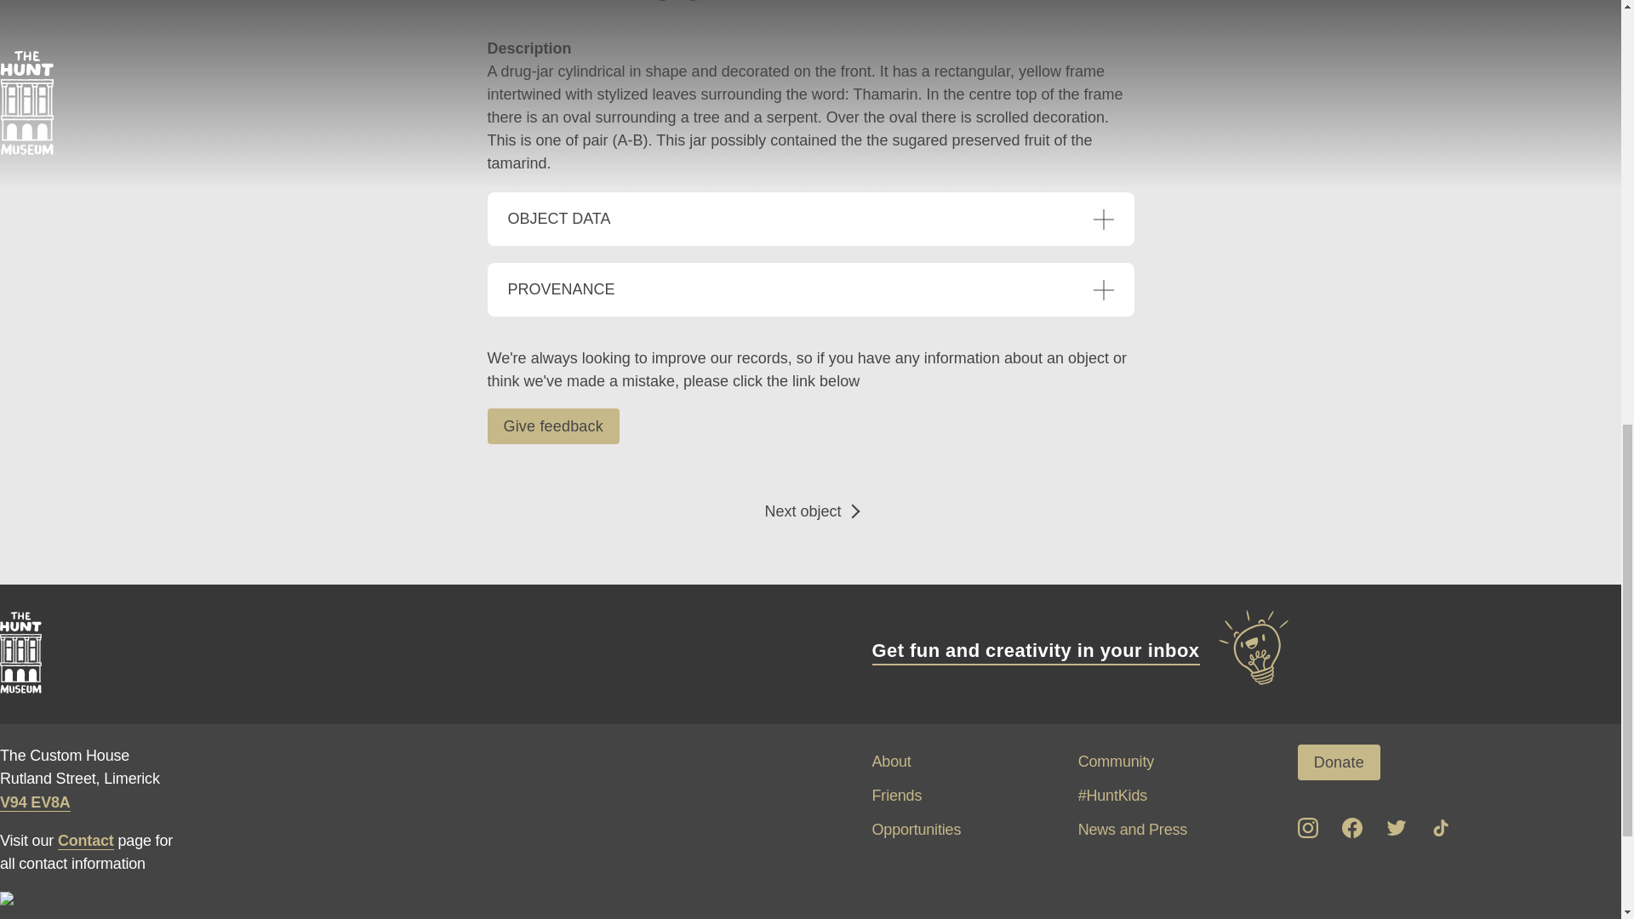 Image resolution: width=1634 pixels, height=919 pixels. What do you see at coordinates (1081, 650) in the screenshot?
I see `Get fun and creativity in your inbox` at bounding box center [1081, 650].